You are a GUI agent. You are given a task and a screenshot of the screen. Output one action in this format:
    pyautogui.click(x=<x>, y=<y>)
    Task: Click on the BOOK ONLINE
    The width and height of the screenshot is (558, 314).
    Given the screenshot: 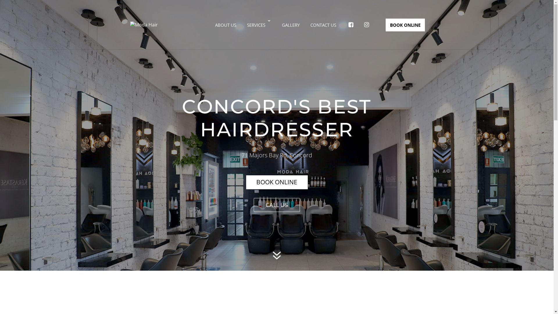 What is the action you would take?
    pyautogui.click(x=277, y=182)
    